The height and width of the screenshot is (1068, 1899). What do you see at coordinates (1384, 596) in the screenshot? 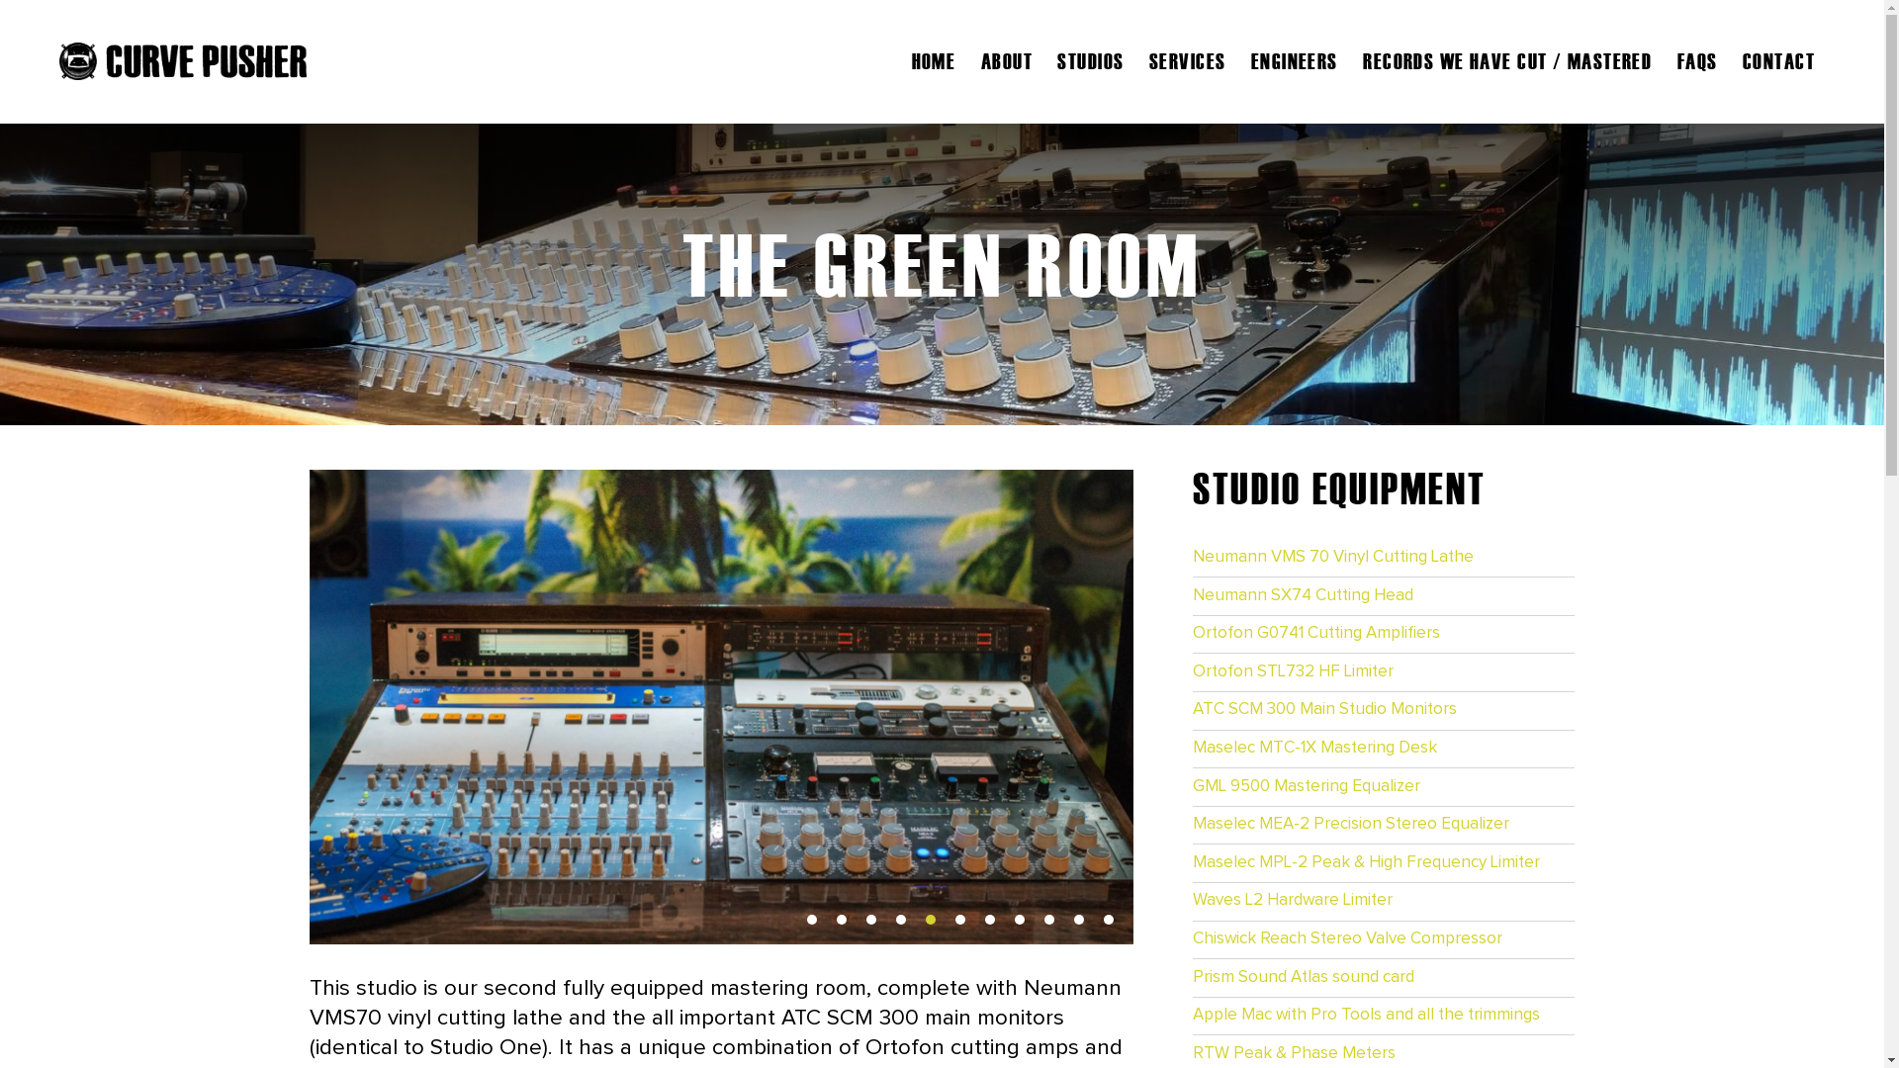
I see `Neumann SX74 Cutting Head` at bounding box center [1384, 596].